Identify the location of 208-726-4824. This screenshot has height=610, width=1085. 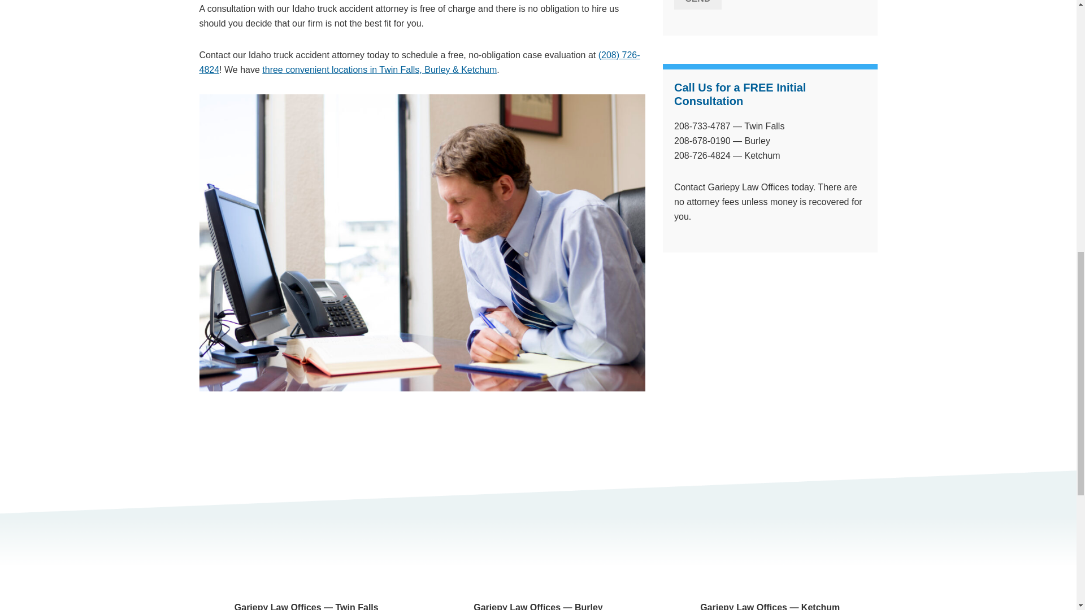
(702, 155).